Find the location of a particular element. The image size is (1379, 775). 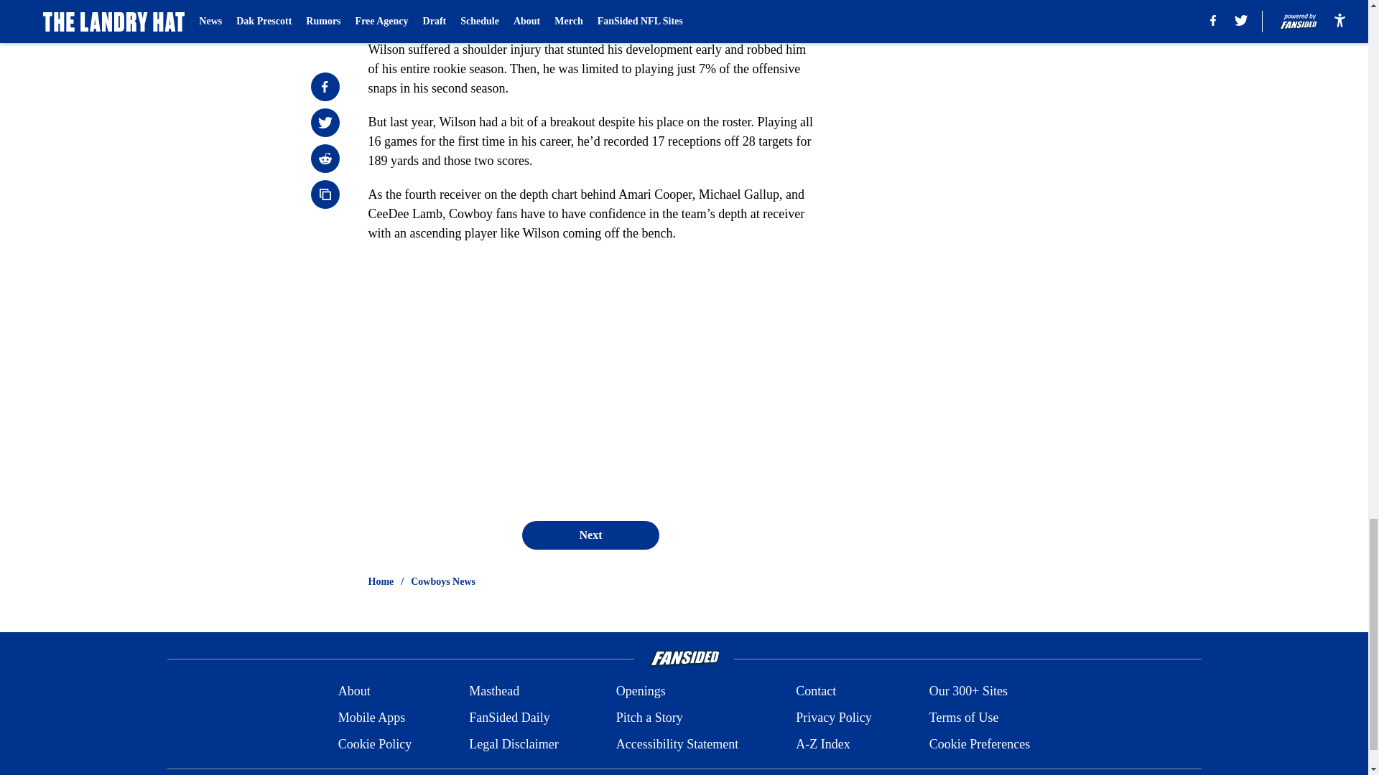

Masthead is located at coordinates (494, 692).